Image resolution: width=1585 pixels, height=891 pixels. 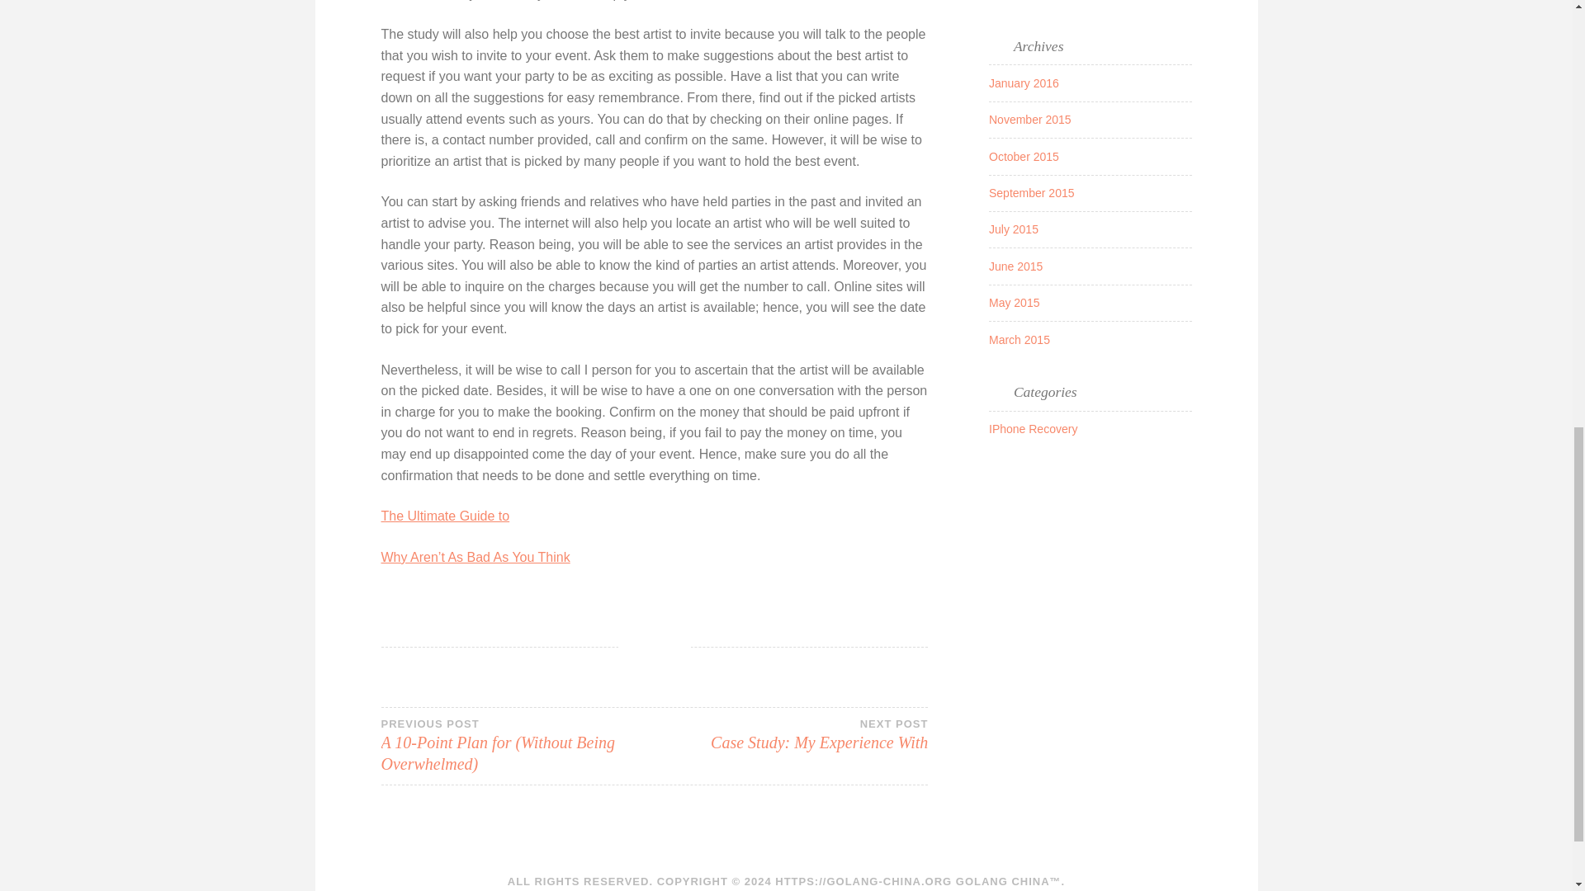 I want to click on September 2015, so click(x=446, y=515).